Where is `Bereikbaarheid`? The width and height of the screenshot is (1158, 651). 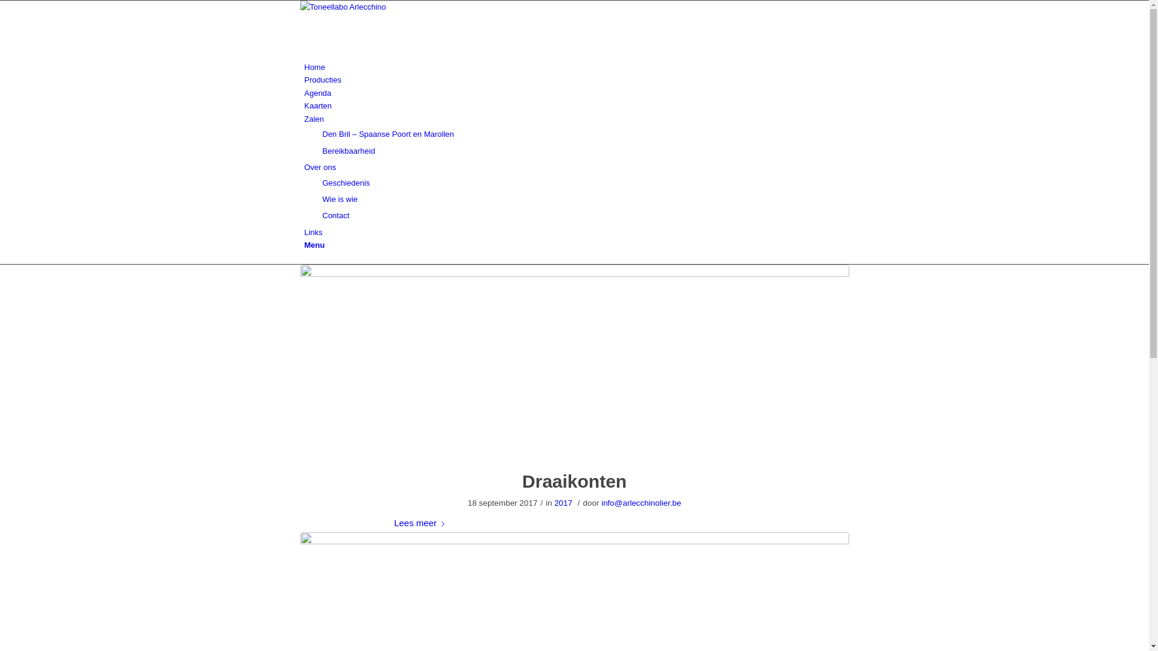 Bereikbaarheid is located at coordinates (349, 151).